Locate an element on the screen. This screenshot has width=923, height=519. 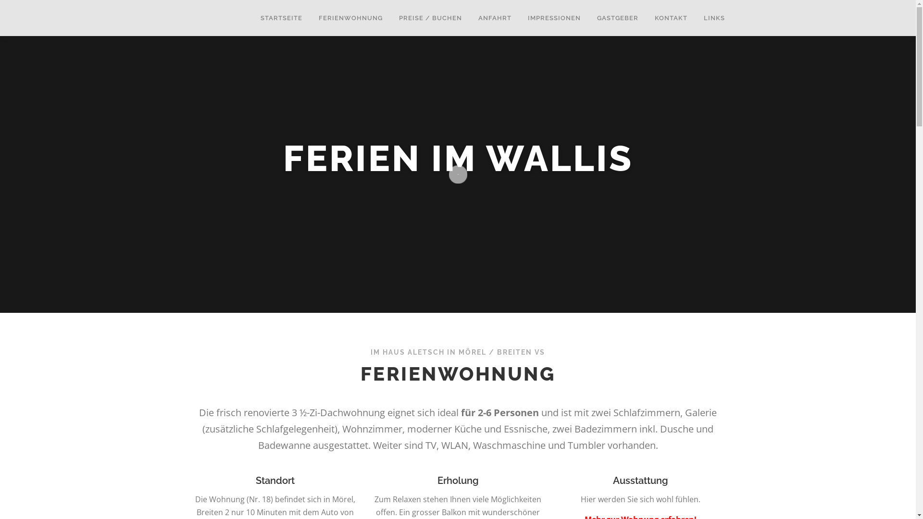
LINKS is located at coordinates (710, 18).